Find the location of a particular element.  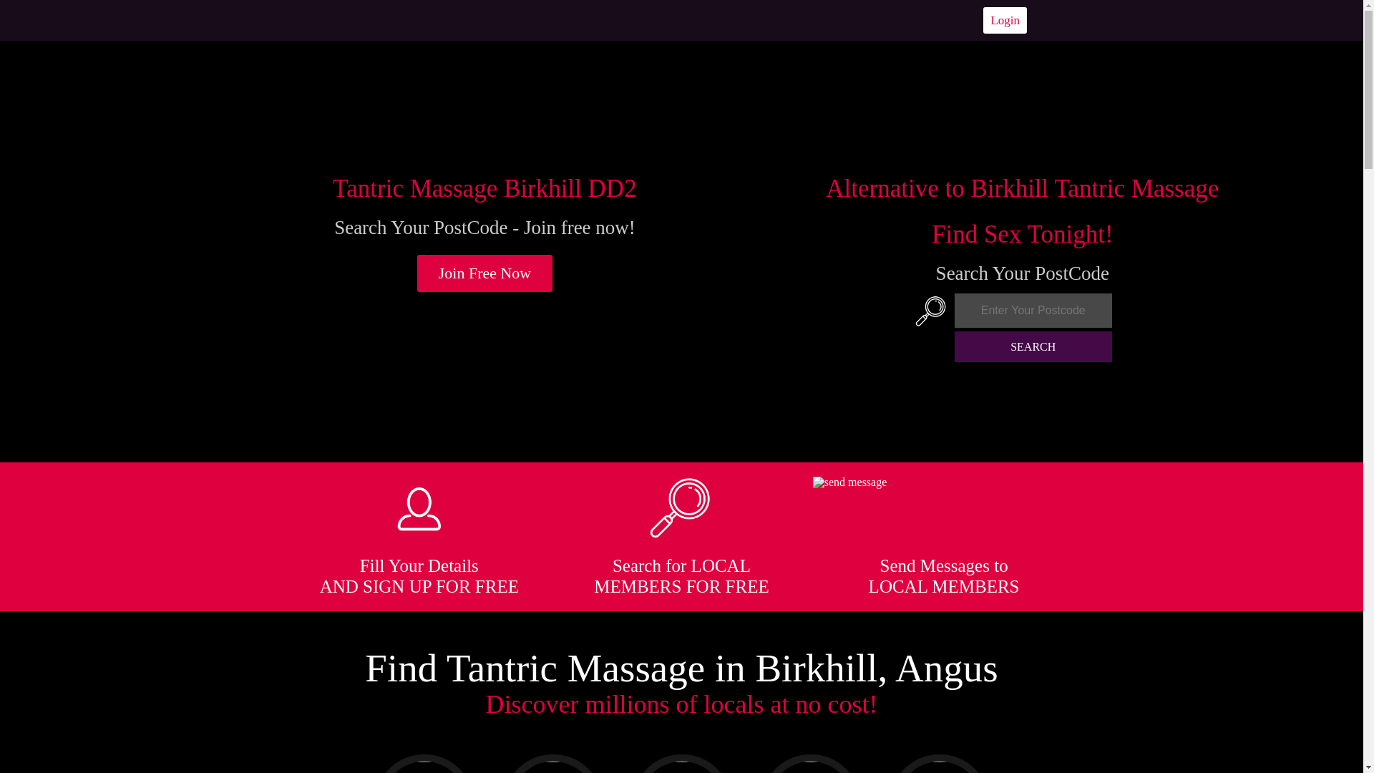

Login is located at coordinates (1005, 20).